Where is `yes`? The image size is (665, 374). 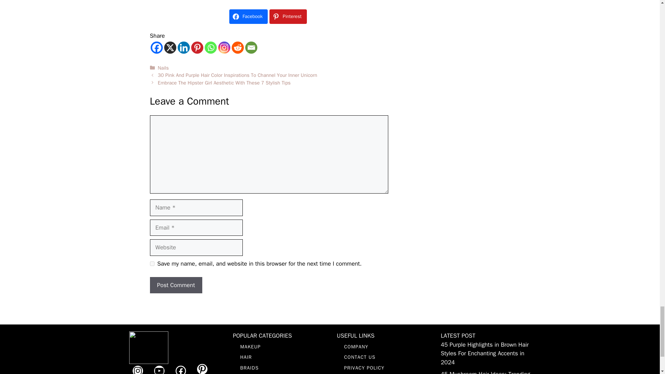
yes is located at coordinates (152, 263).